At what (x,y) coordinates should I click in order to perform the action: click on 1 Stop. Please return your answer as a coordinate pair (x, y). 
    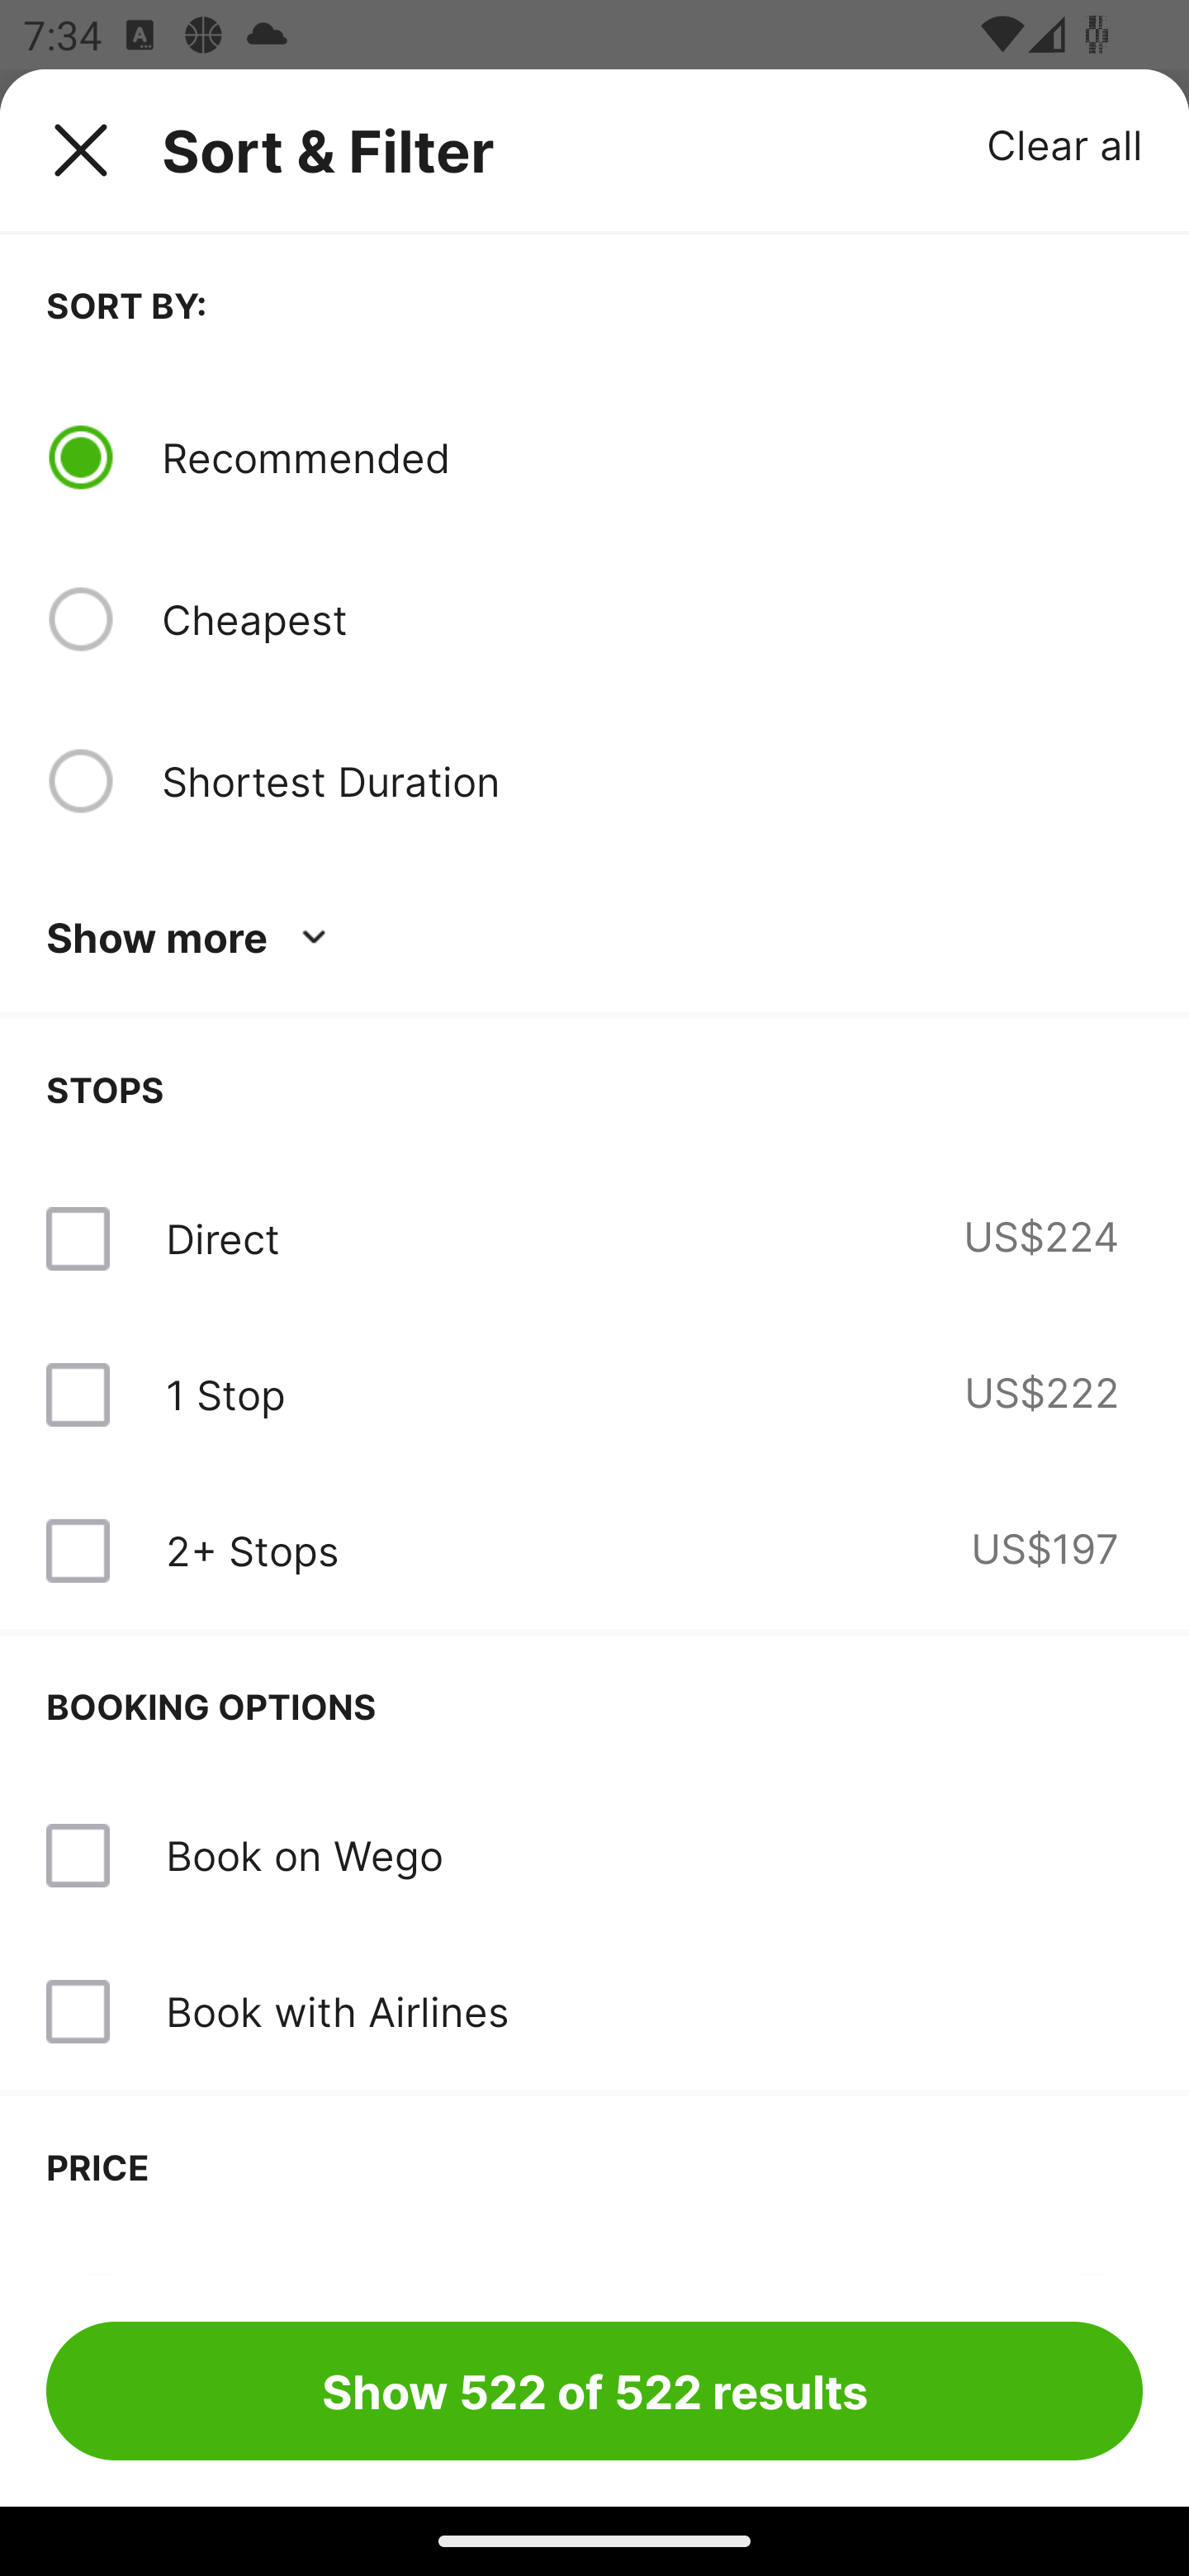
    Looking at the image, I should click on (225, 1395).